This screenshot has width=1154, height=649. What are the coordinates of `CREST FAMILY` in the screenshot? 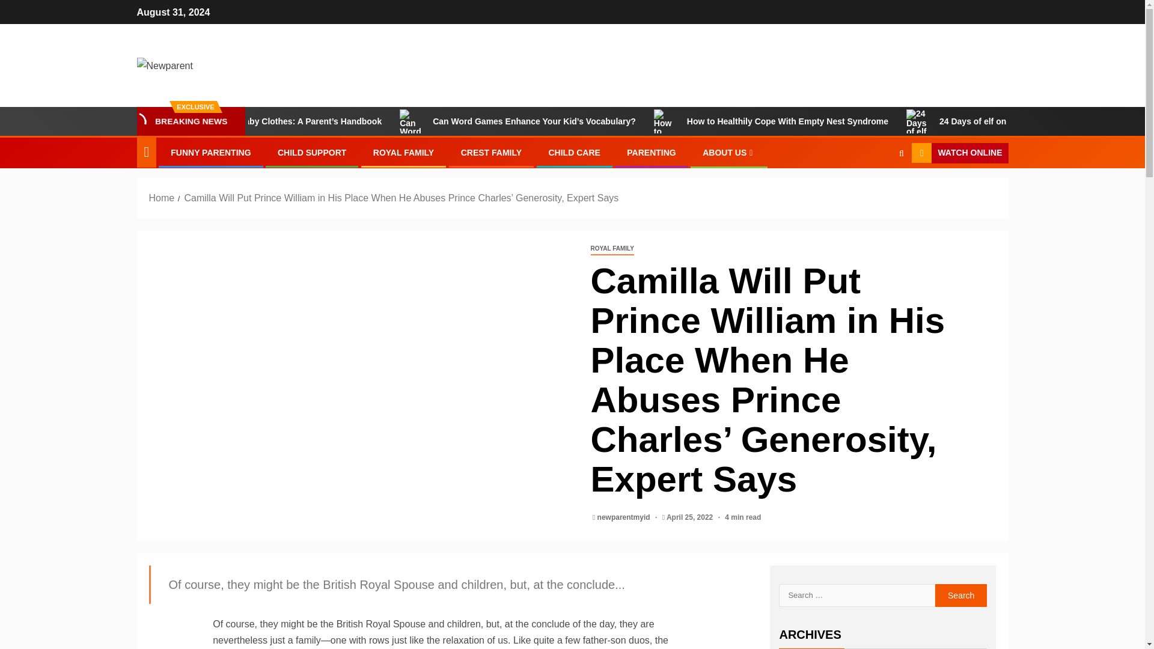 It's located at (490, 153).